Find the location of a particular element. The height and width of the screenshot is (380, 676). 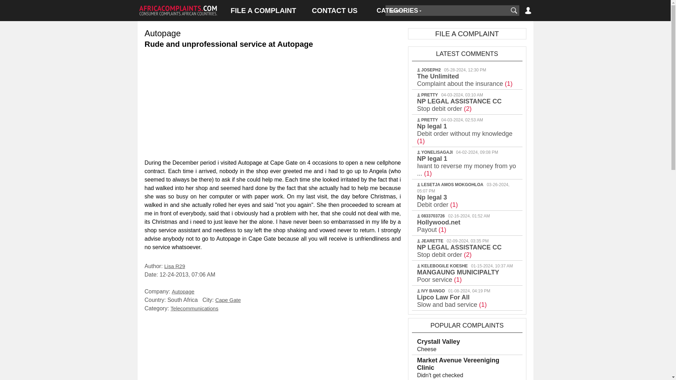

FILE A COMPLAINT is located at coordinates (263, 11).